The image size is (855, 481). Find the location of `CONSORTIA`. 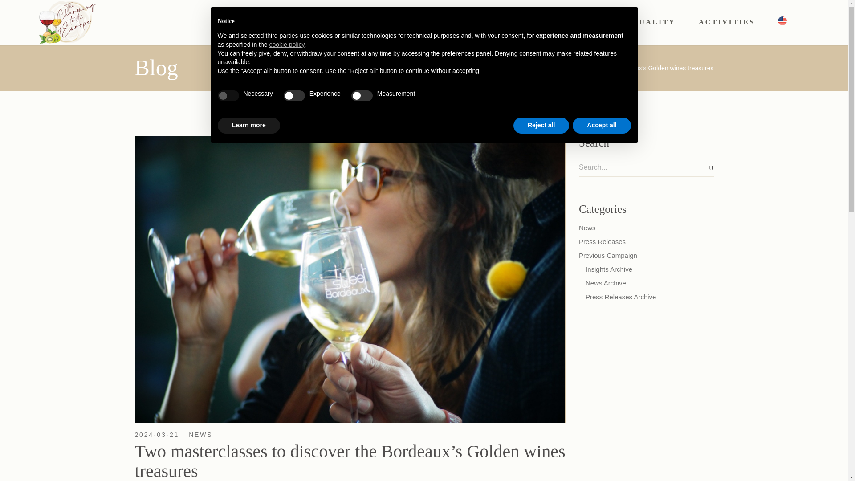

CONSORTIA is located at coordinates (526, 22).